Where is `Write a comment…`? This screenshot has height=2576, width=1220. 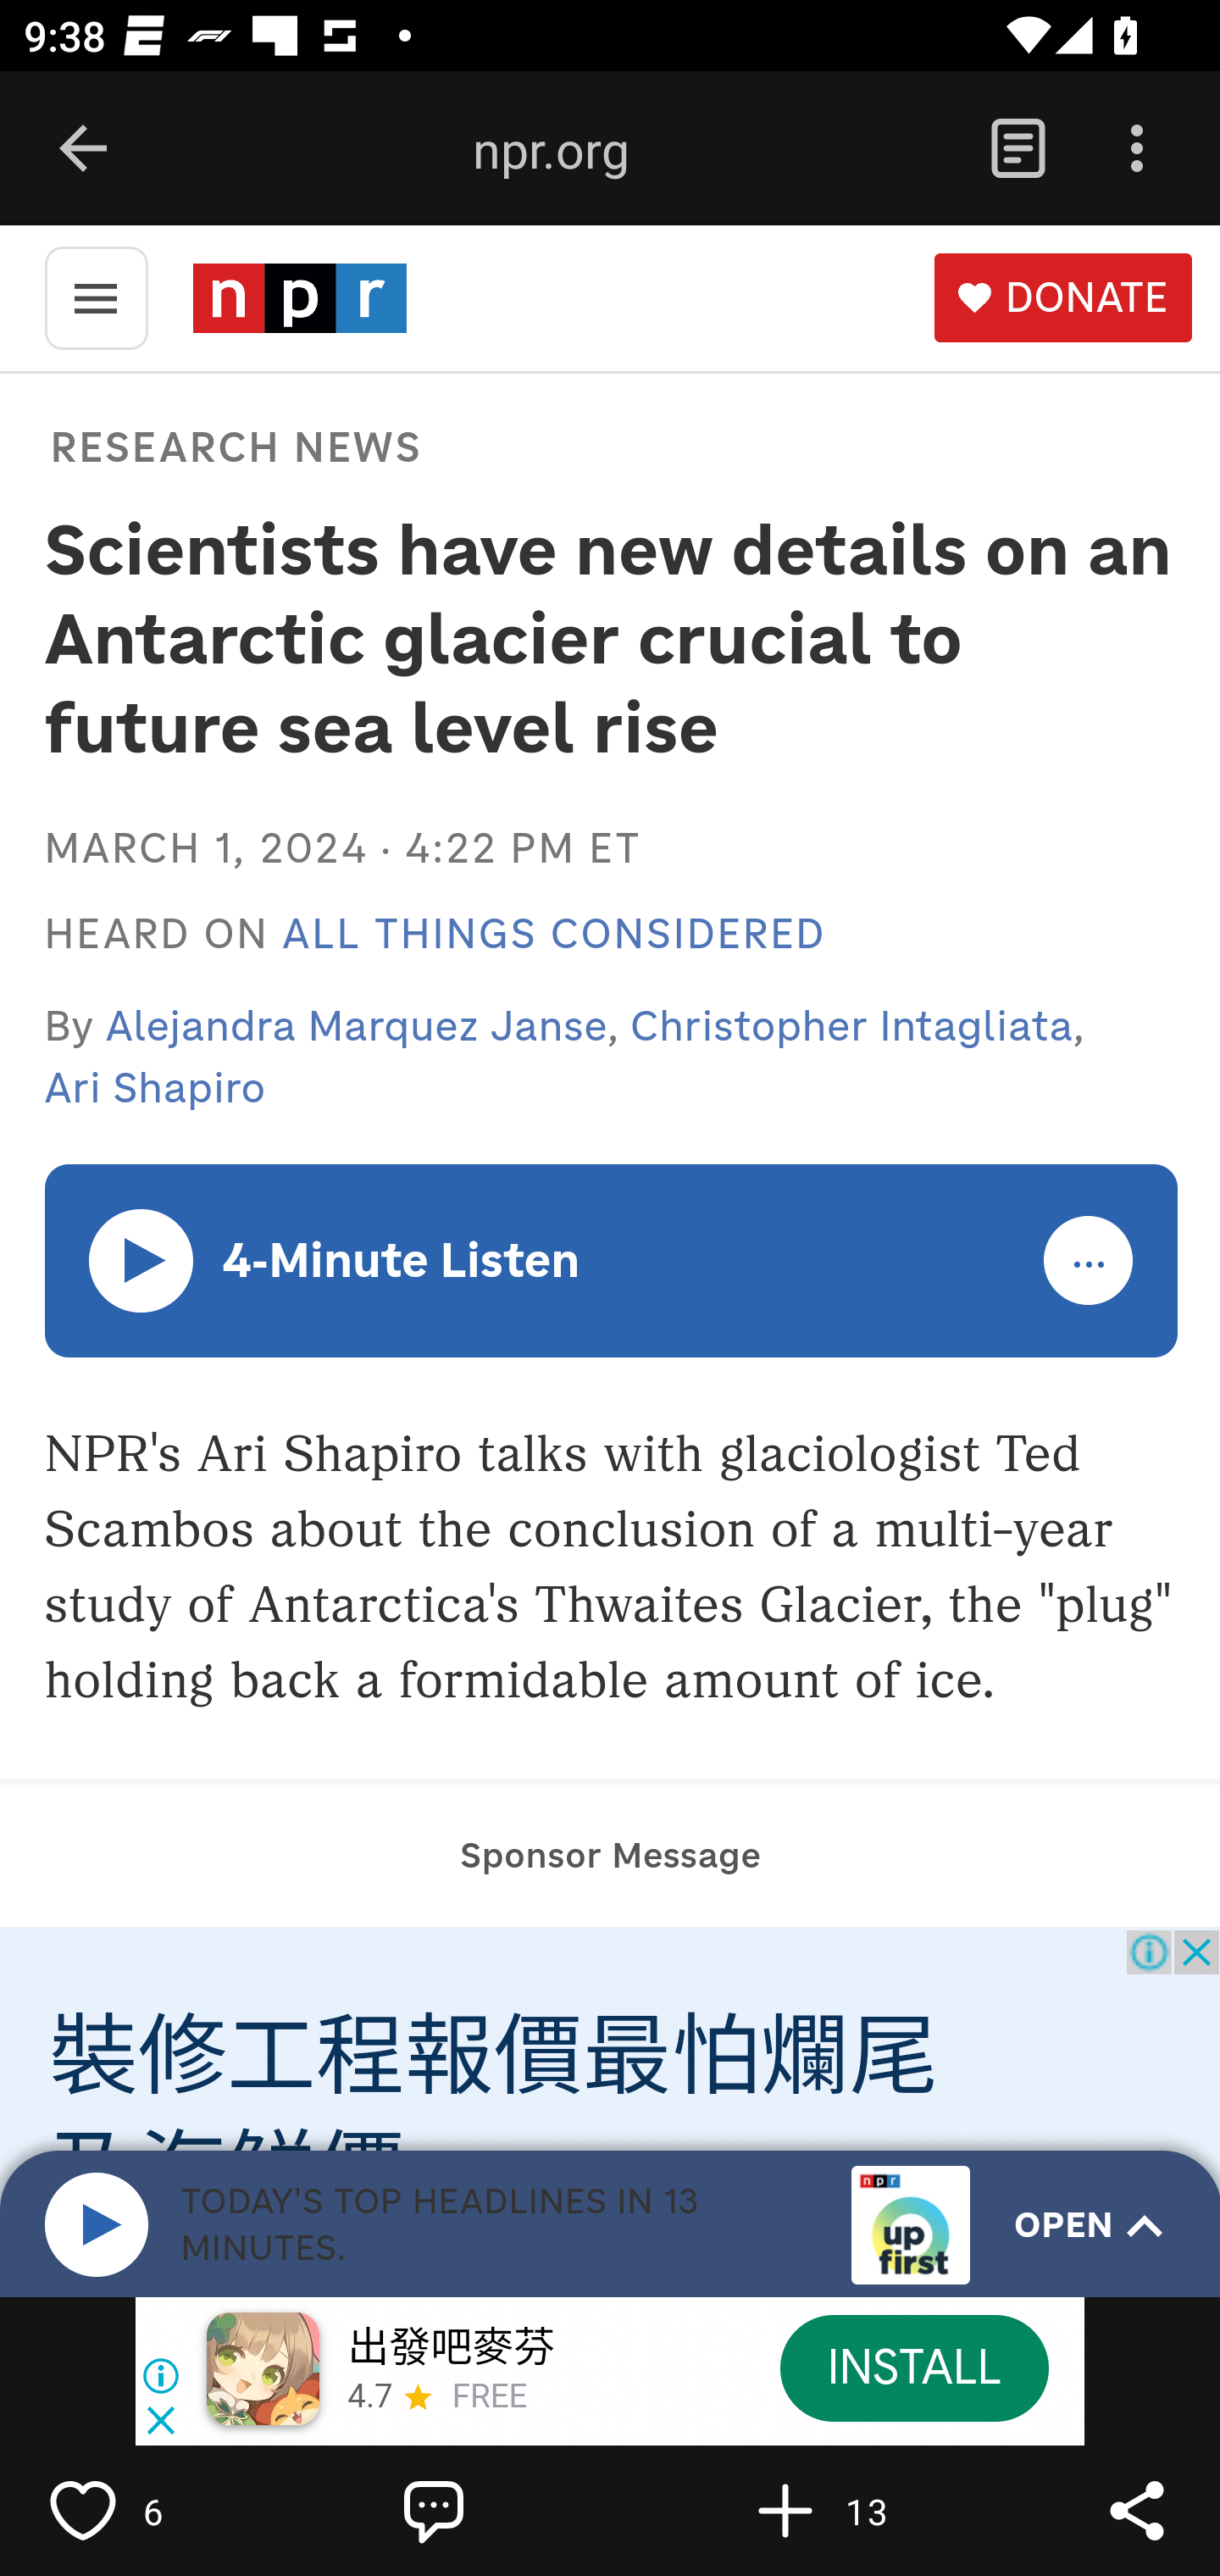 Write a comment… is located at coordinates (505, 2510).